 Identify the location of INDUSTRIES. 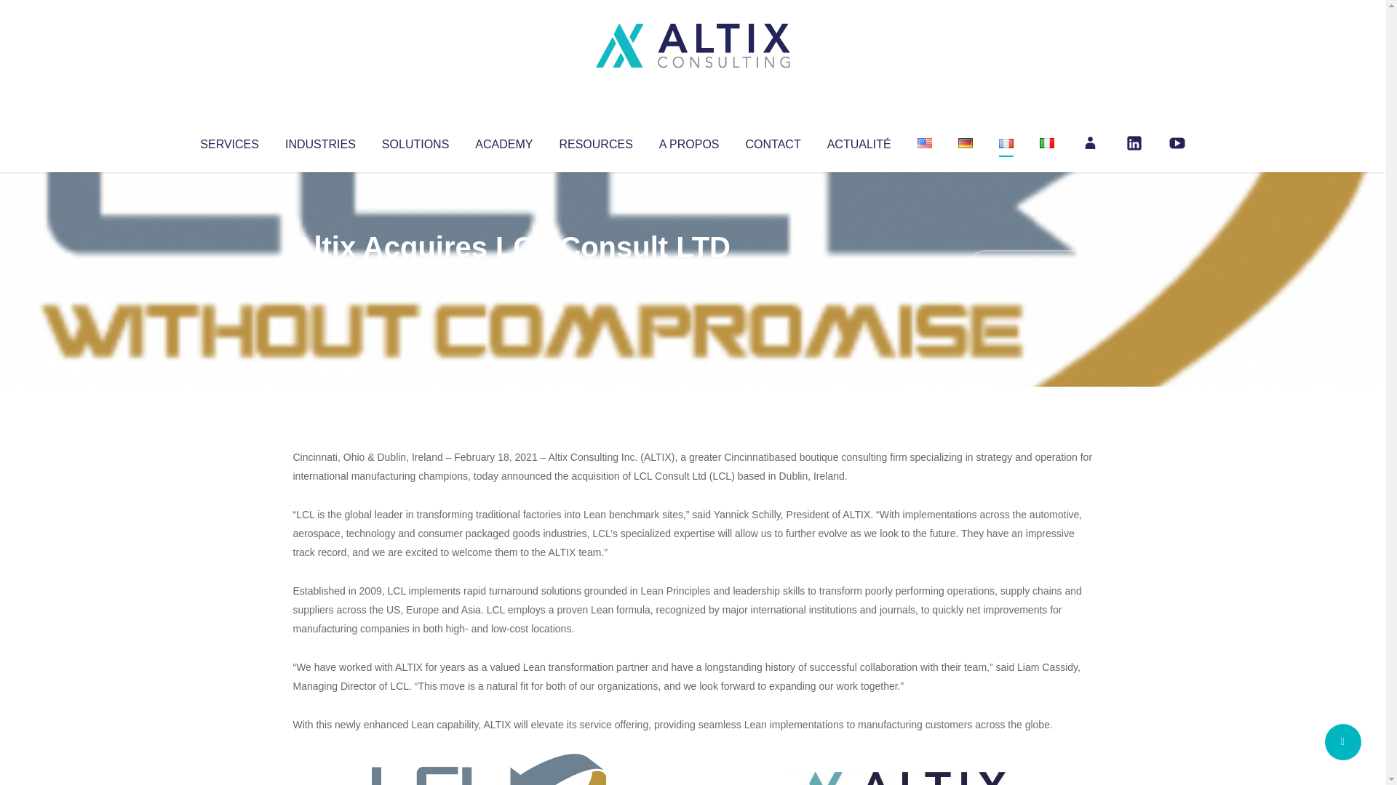
(320, 141).